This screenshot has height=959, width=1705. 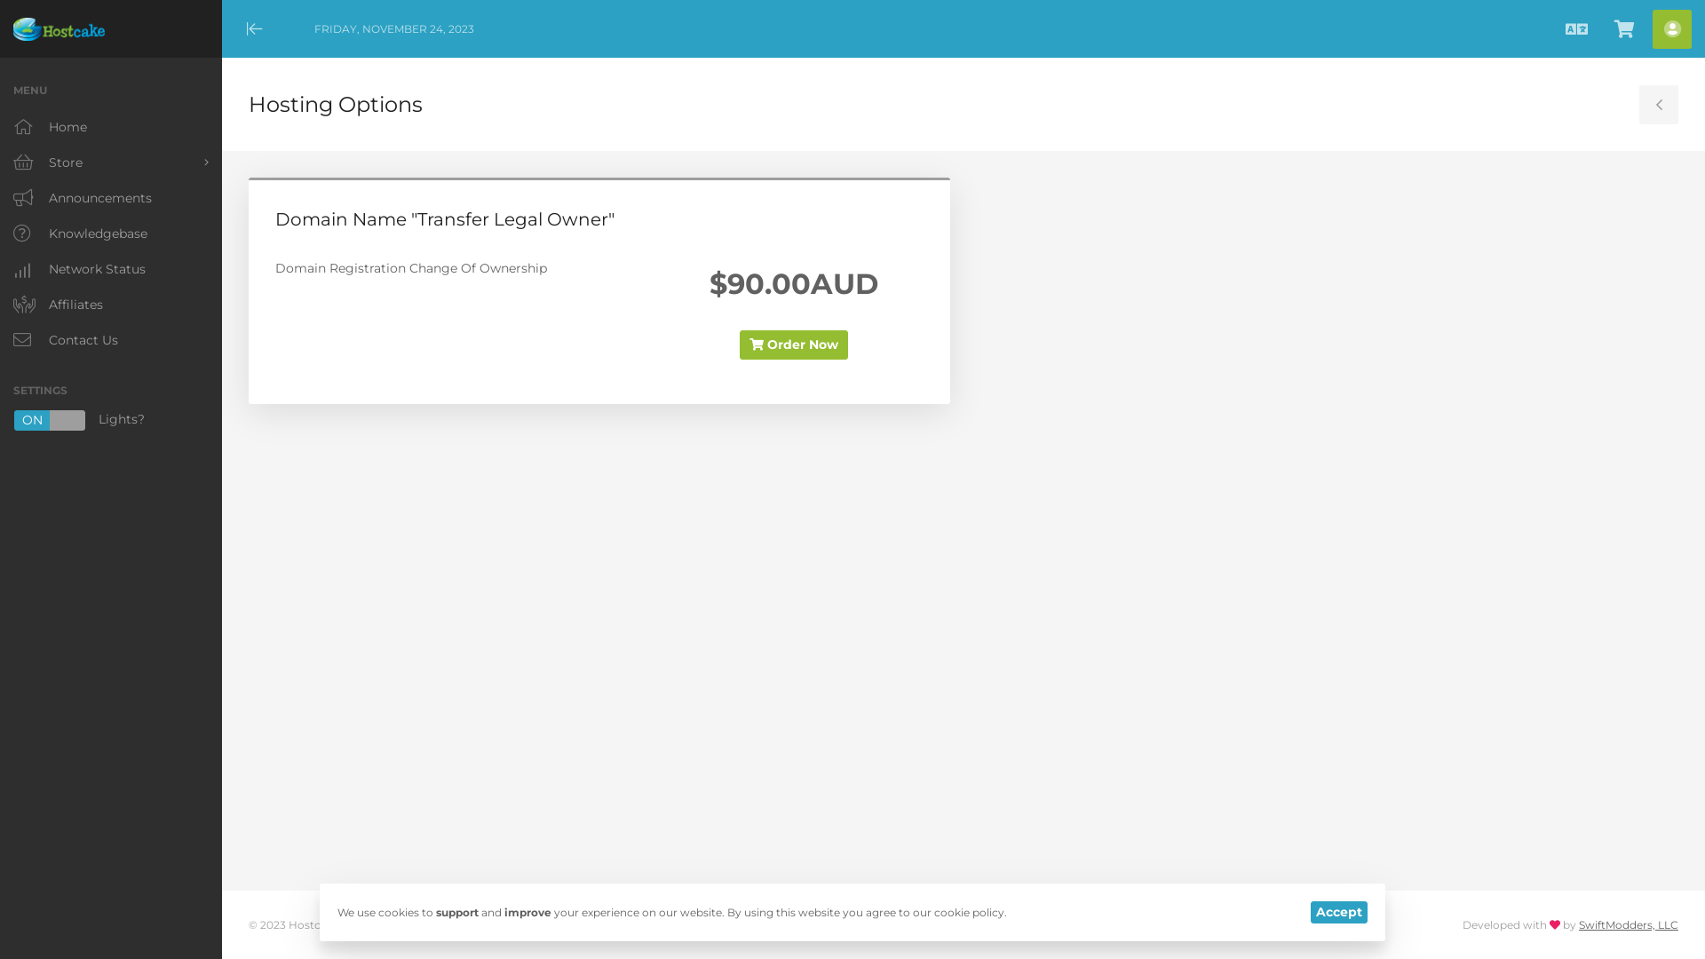 What do you see at coordinates (255, 28) in the screenshot?
I see `Minimize Menu` at bounding box center [255, 28].